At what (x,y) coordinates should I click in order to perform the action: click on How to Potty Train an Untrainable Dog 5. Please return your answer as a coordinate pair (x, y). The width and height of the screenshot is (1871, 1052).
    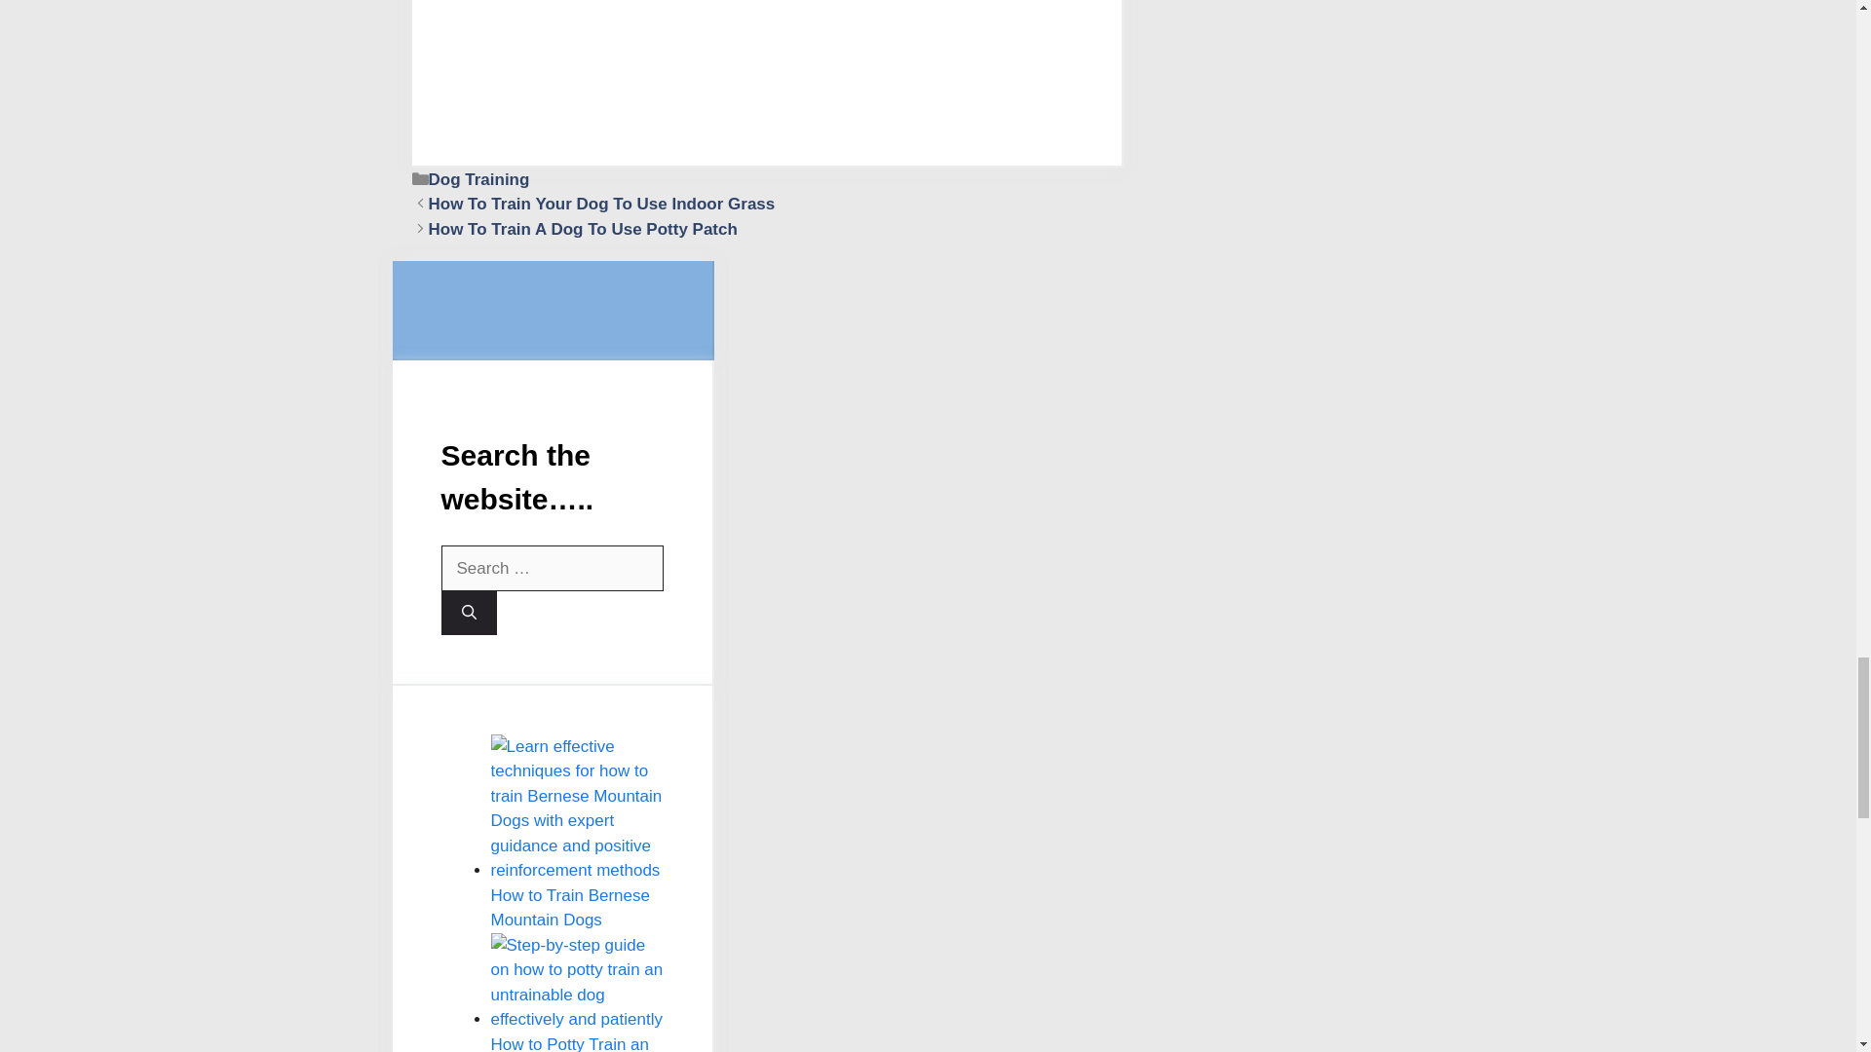
    Looking at the image, I should click on (577, 982).